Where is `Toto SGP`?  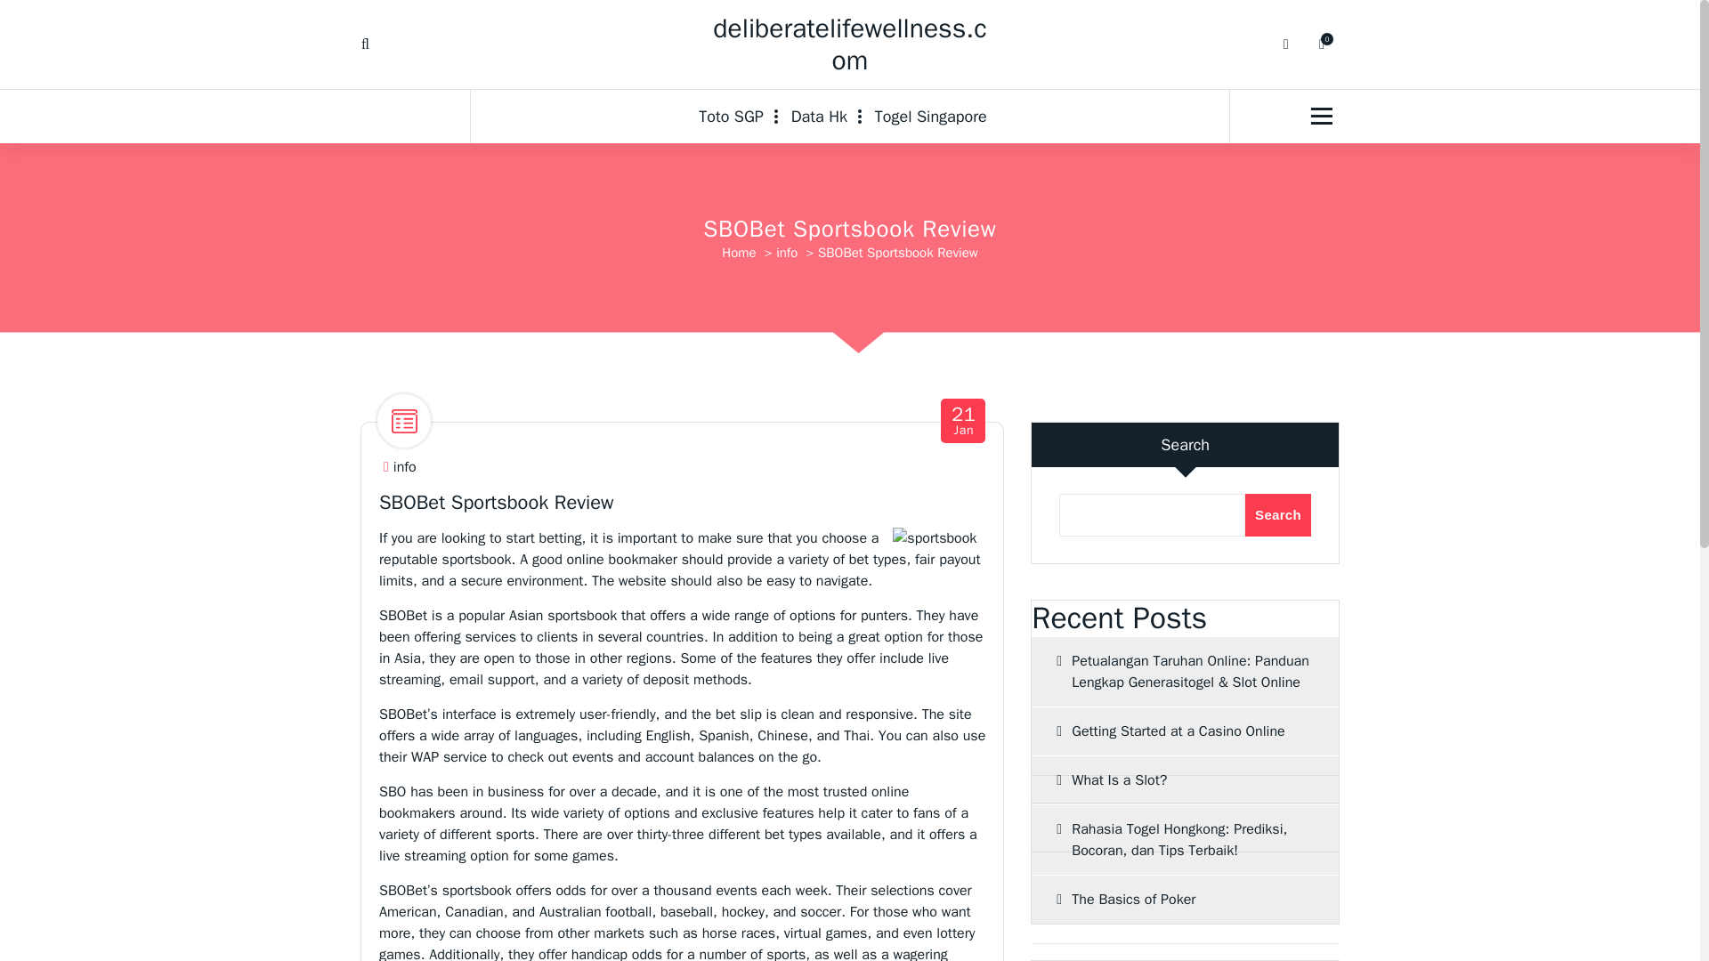 Toto SGP is located at coordinates (738, 116).